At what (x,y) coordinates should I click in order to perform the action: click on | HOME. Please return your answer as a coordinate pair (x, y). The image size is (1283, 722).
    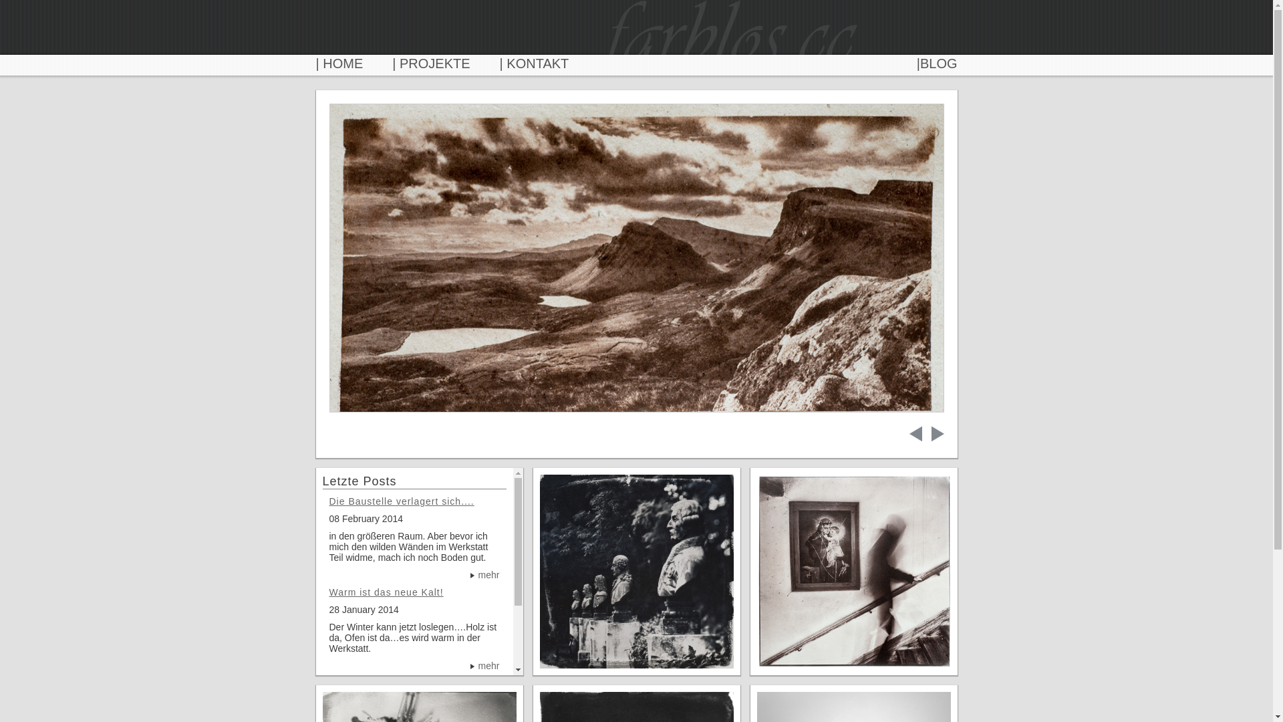
    Looking at the image, I should click on (339, 64).